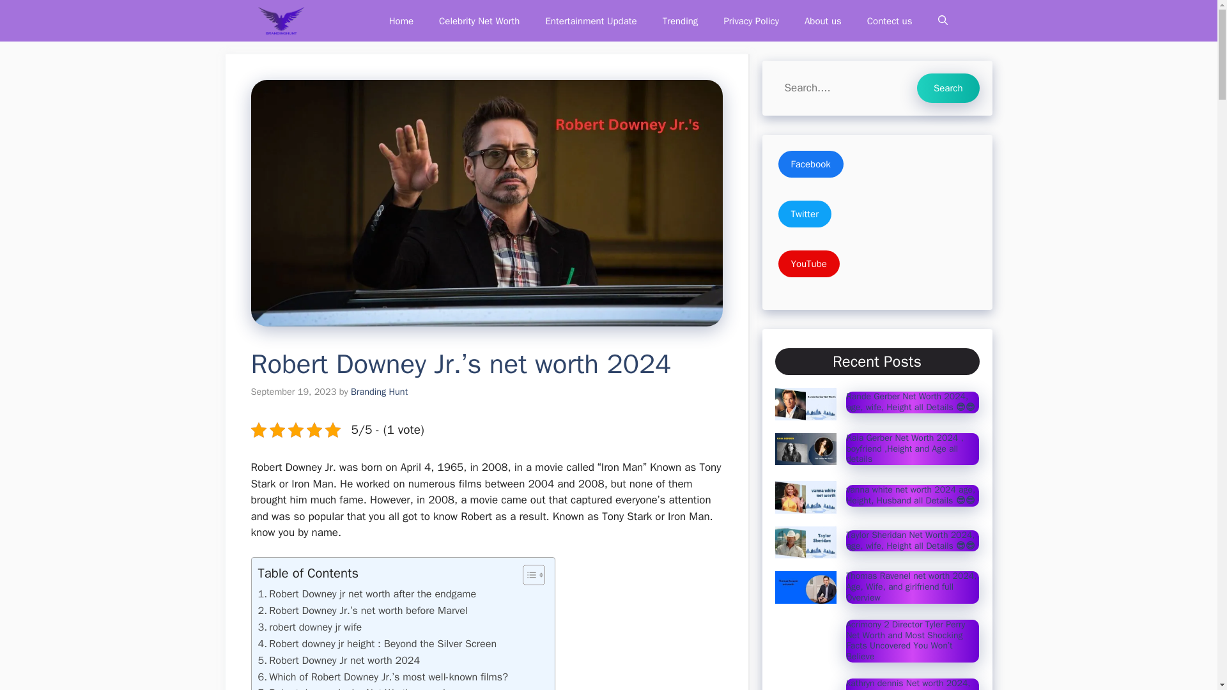 The height and width of the screenshot is (690, 1227). I want to click on Robert Downey Jr net worth 2024, so click(339, 660).